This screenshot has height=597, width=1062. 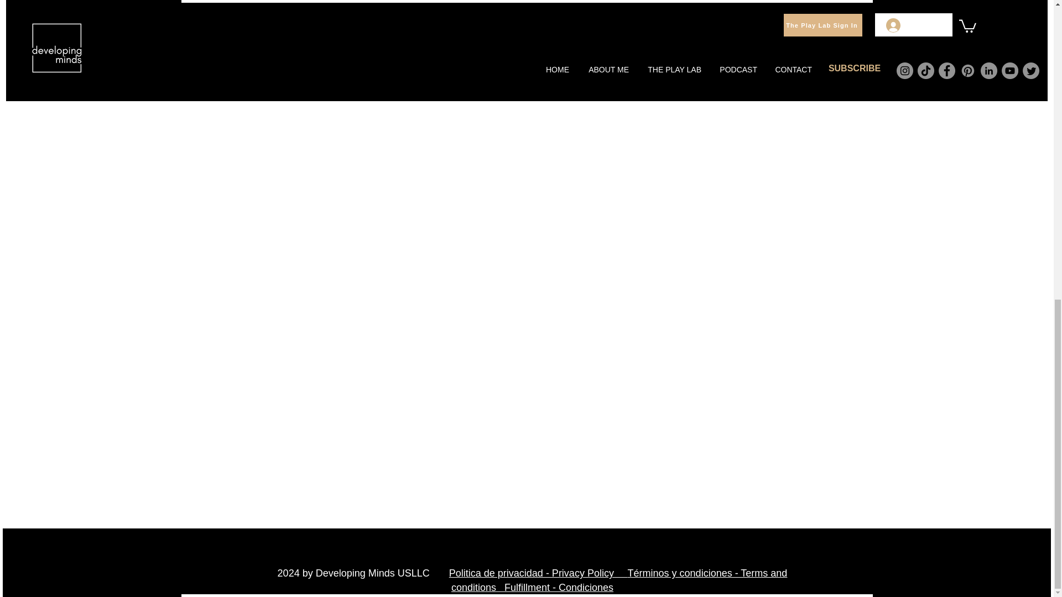 What do you see at coordinates (559, 588) in the screenshot?
I see `Fulfillment - Condiciones` at bounding box center [559, 588].